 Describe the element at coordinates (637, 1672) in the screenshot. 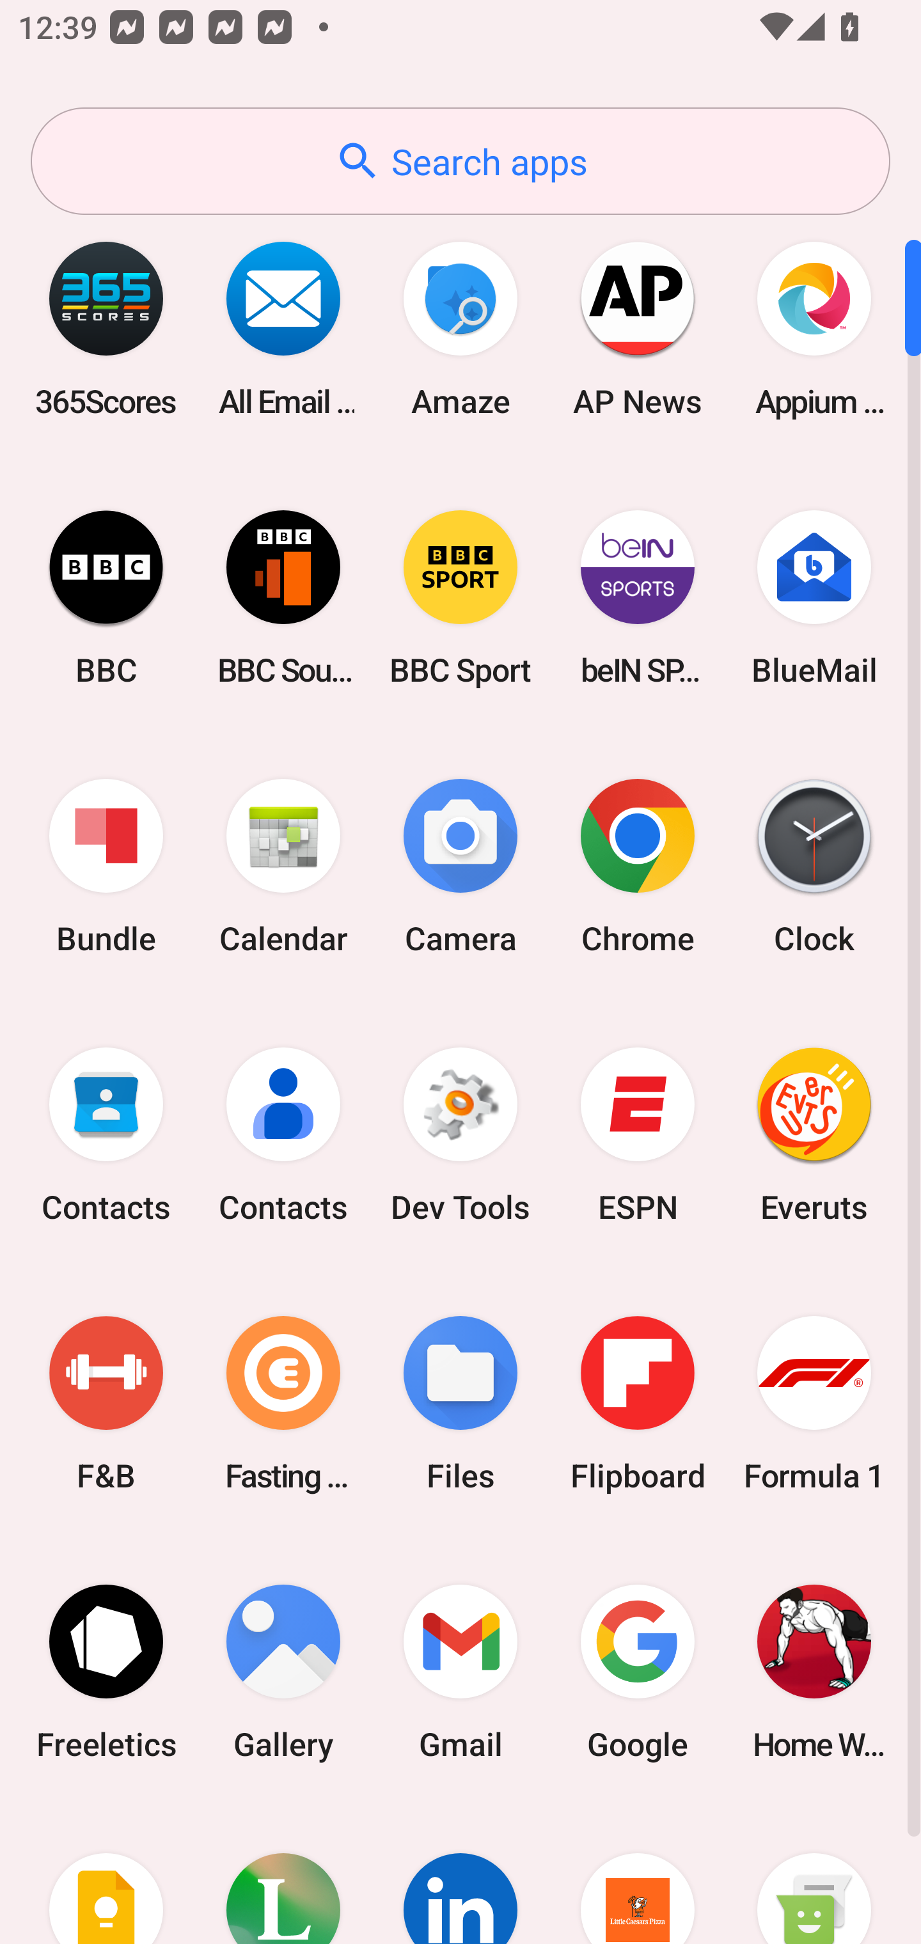

I see `Google` at that location.